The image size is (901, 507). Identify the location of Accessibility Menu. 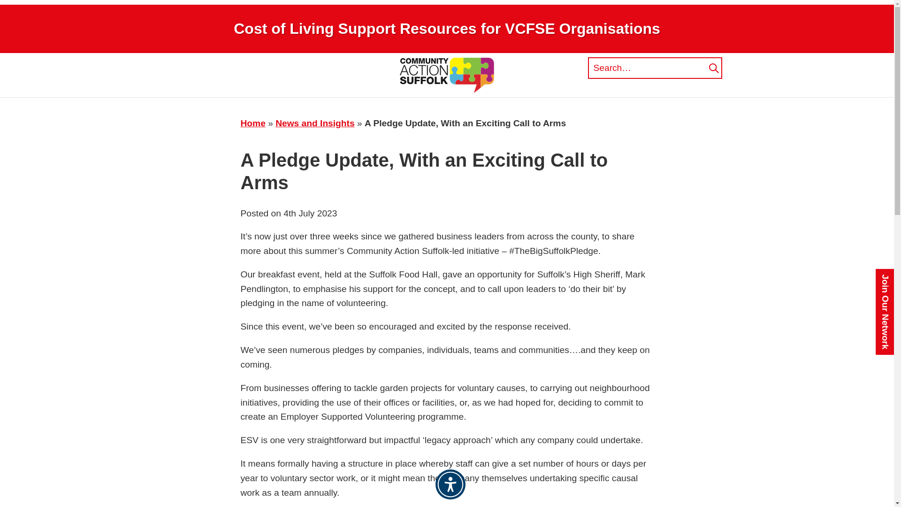
(450, 484).